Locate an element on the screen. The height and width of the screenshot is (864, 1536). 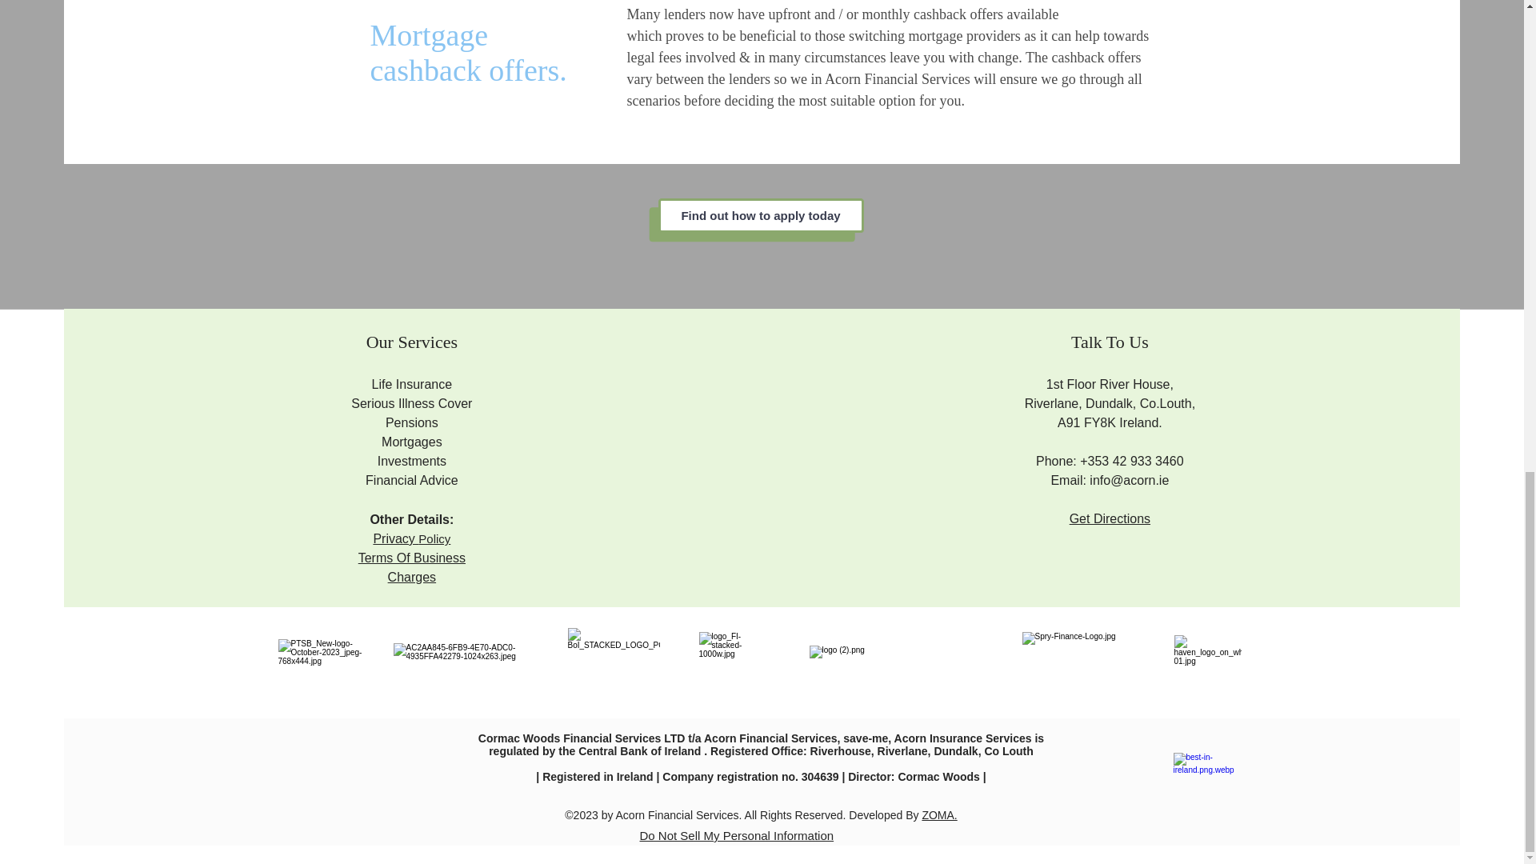
Serious Illness Cover is located at coordinates (411, 403).